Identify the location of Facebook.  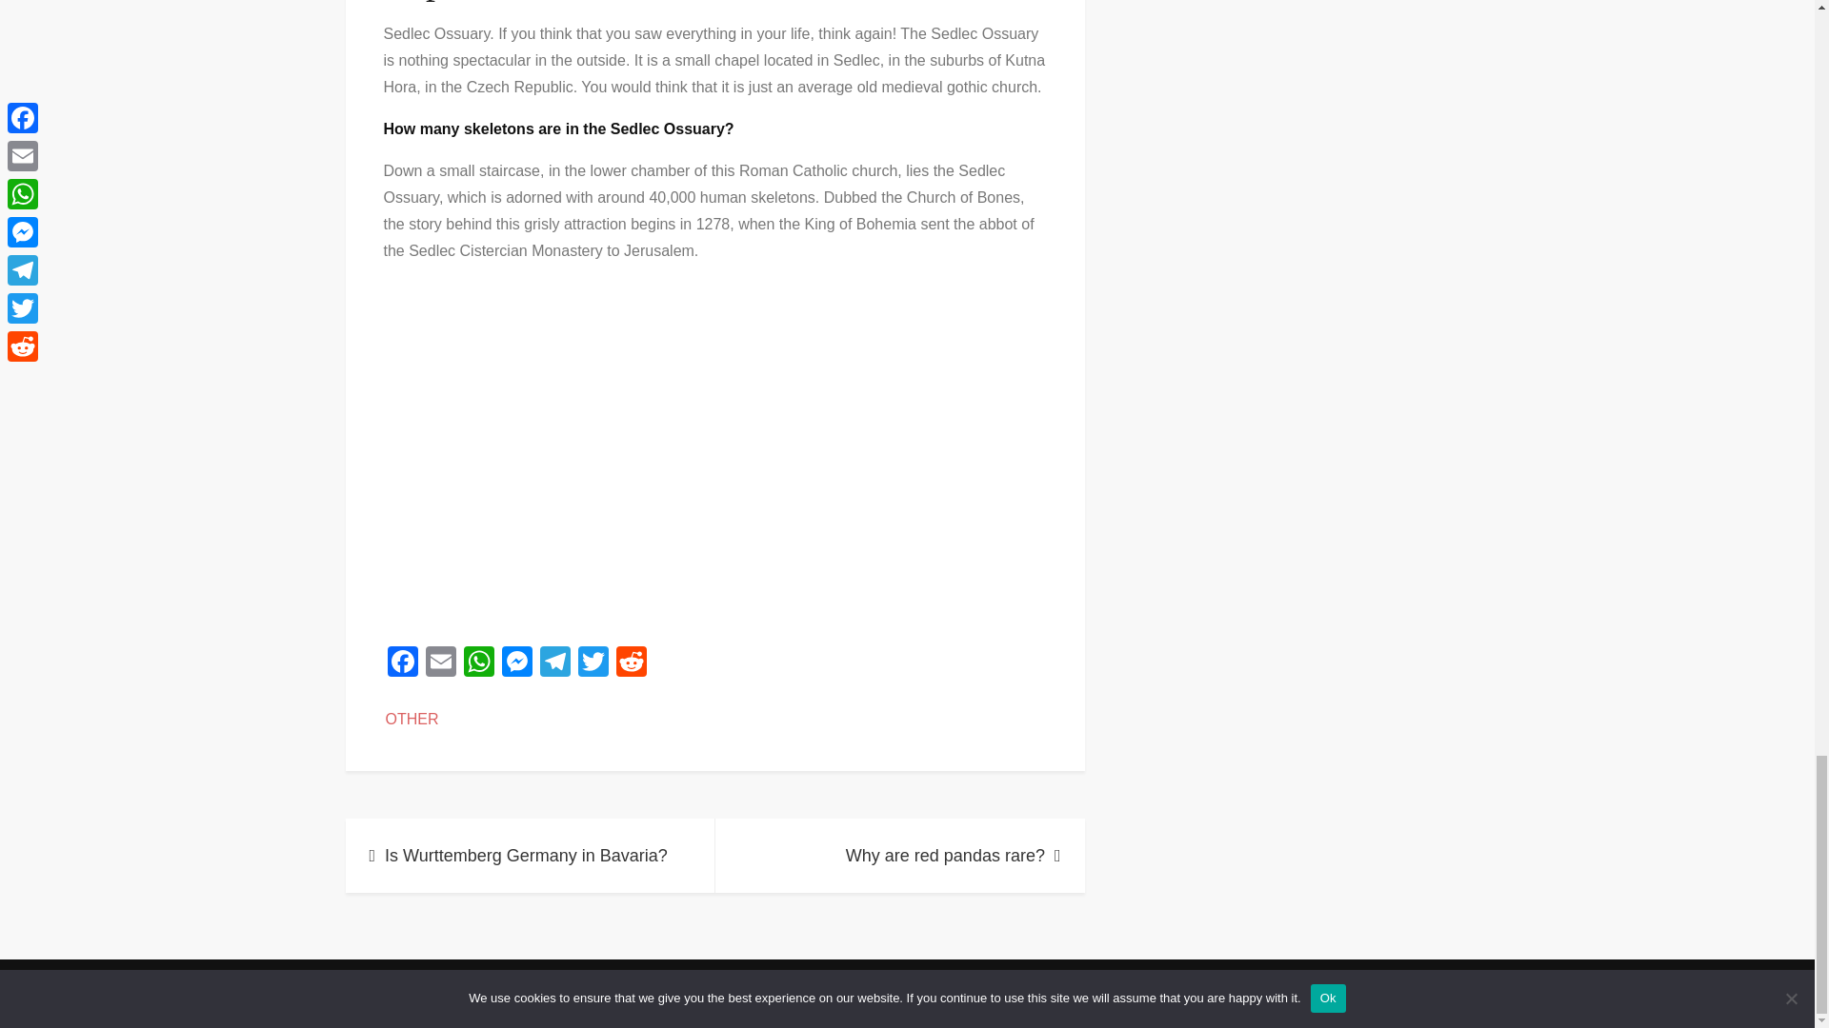
(401, 664).